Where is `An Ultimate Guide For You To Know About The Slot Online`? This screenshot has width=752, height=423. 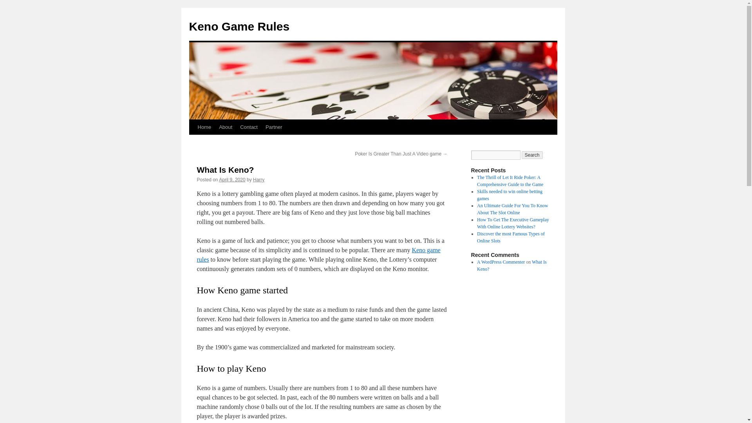
An Ultimate Guide For You To Know About The Slot Online is located at coordinates (512, 209).